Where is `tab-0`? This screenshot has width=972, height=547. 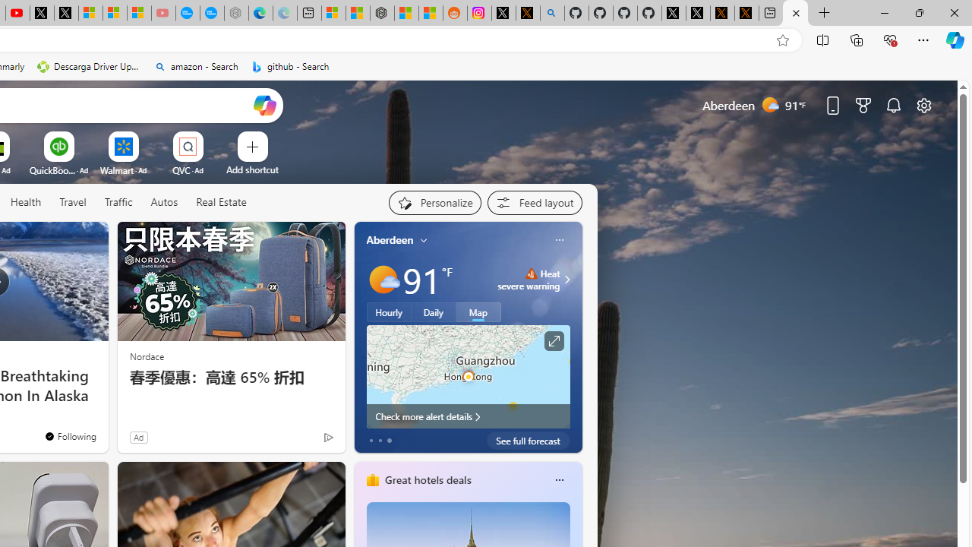
tab-0 is located at coordinates (371, 441).